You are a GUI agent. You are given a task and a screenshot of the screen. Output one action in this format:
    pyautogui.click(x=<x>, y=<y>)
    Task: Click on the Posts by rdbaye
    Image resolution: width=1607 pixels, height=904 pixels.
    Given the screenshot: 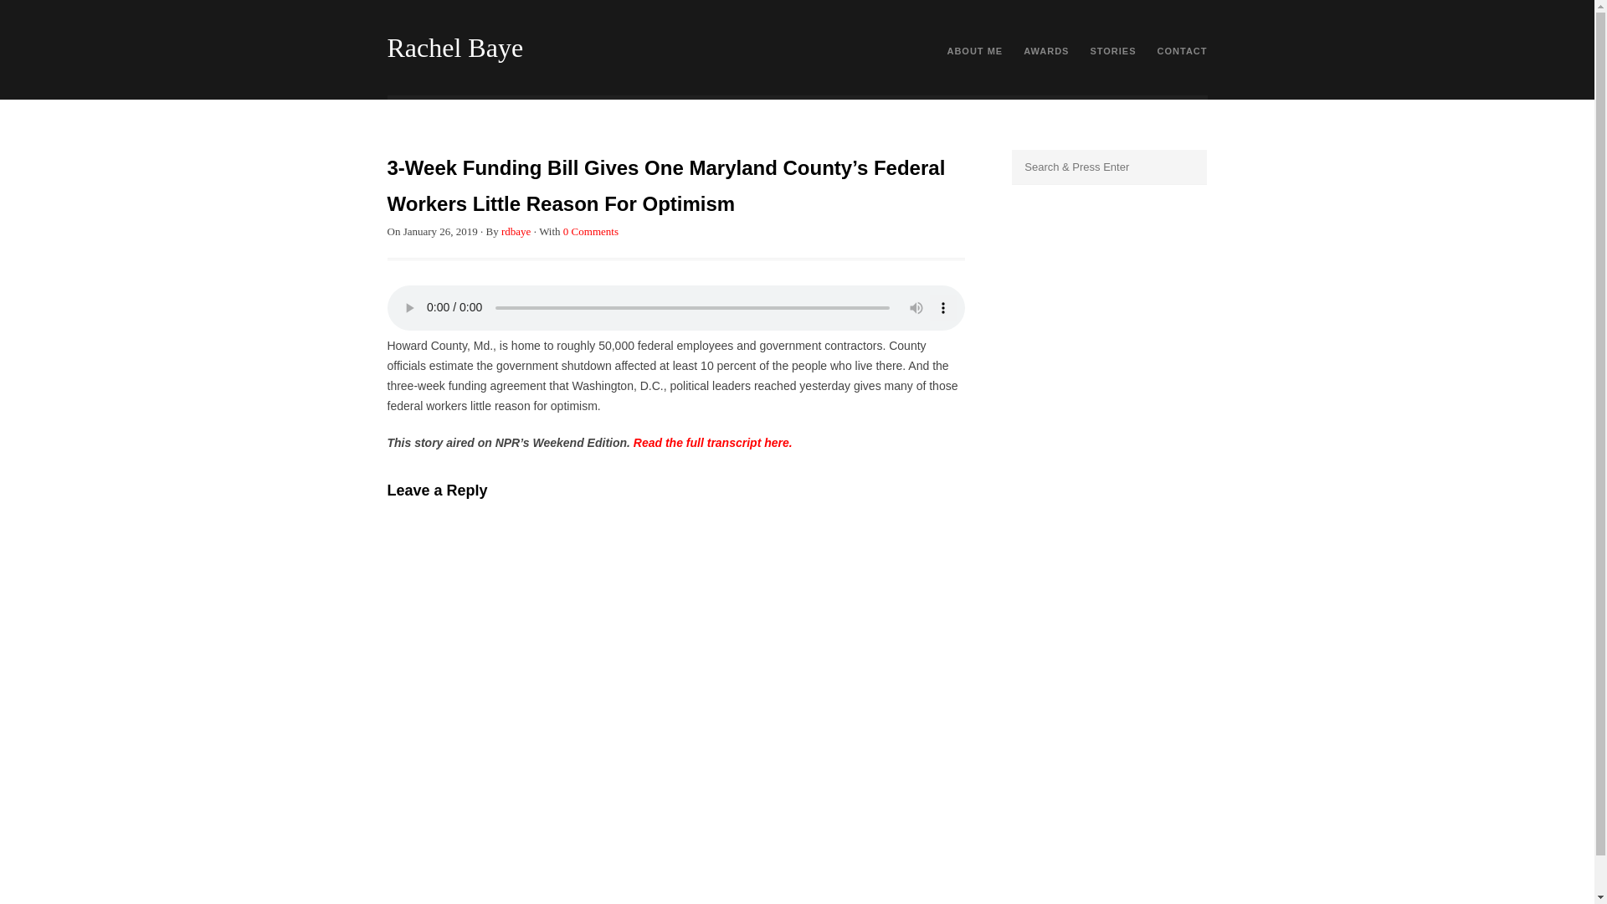 What is the action you would take?
    pyautogui.click(x=516, y=231)
    